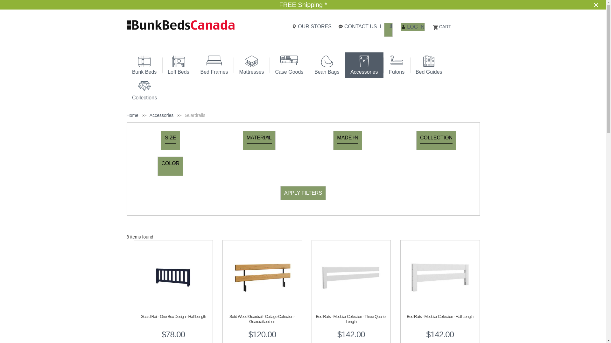 The height and width of the screenshot is (343, 611). I want to click on Bean Bags, so click(327, 65).